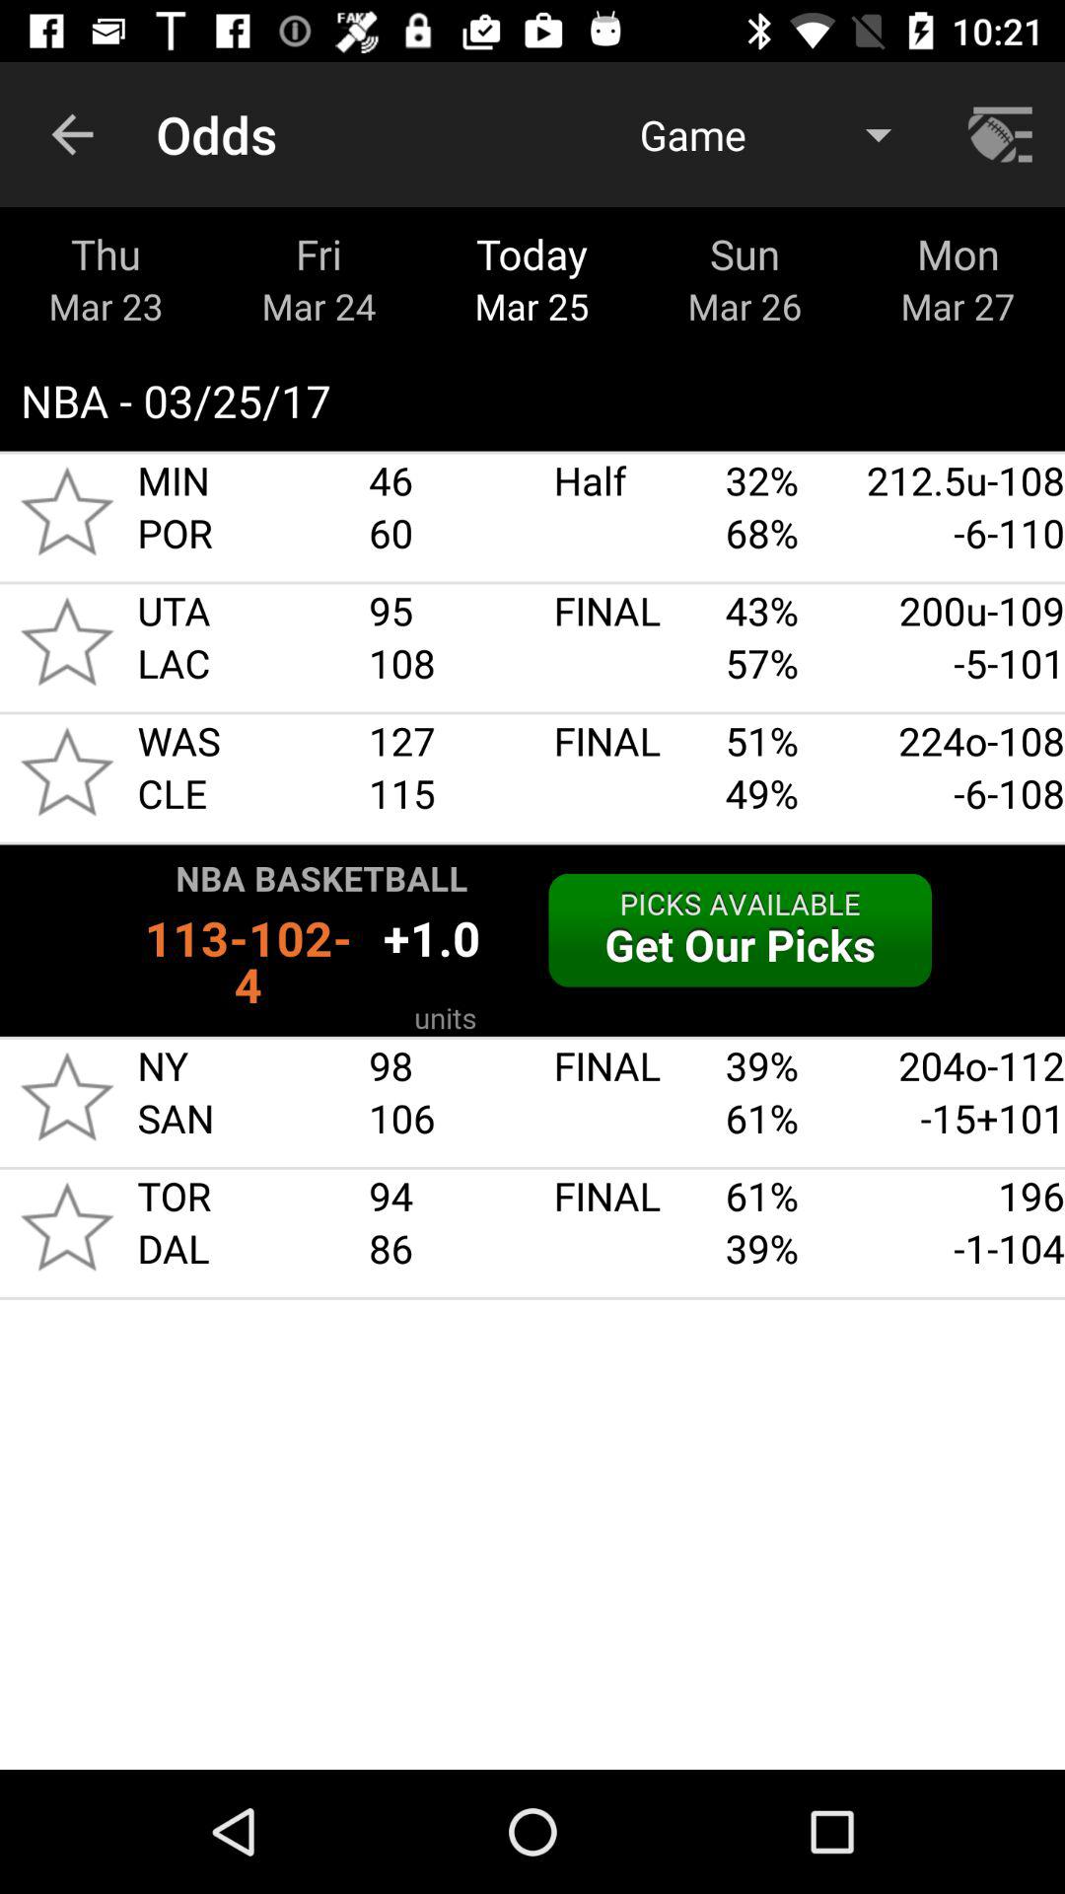  What do you see at coordinates (532, 940) in the screenshot?
I see `show suggestions for picks` at bounding box center [532, 940].